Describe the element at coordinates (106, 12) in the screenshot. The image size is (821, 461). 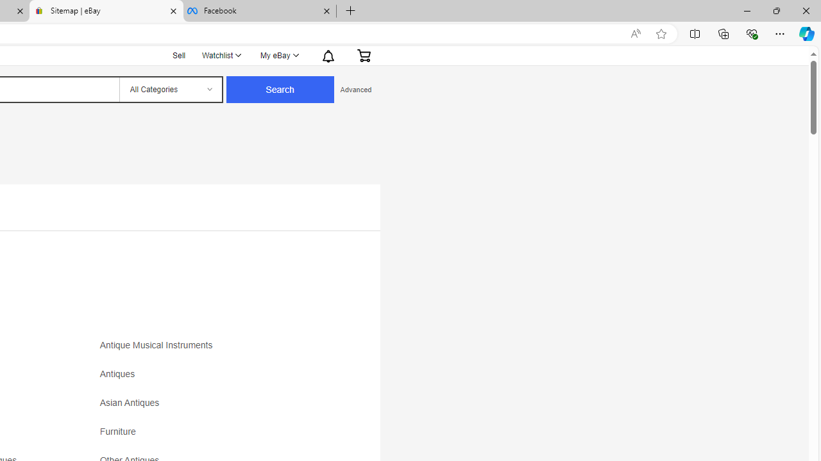
I see `Sitemap | eBay` at that location.